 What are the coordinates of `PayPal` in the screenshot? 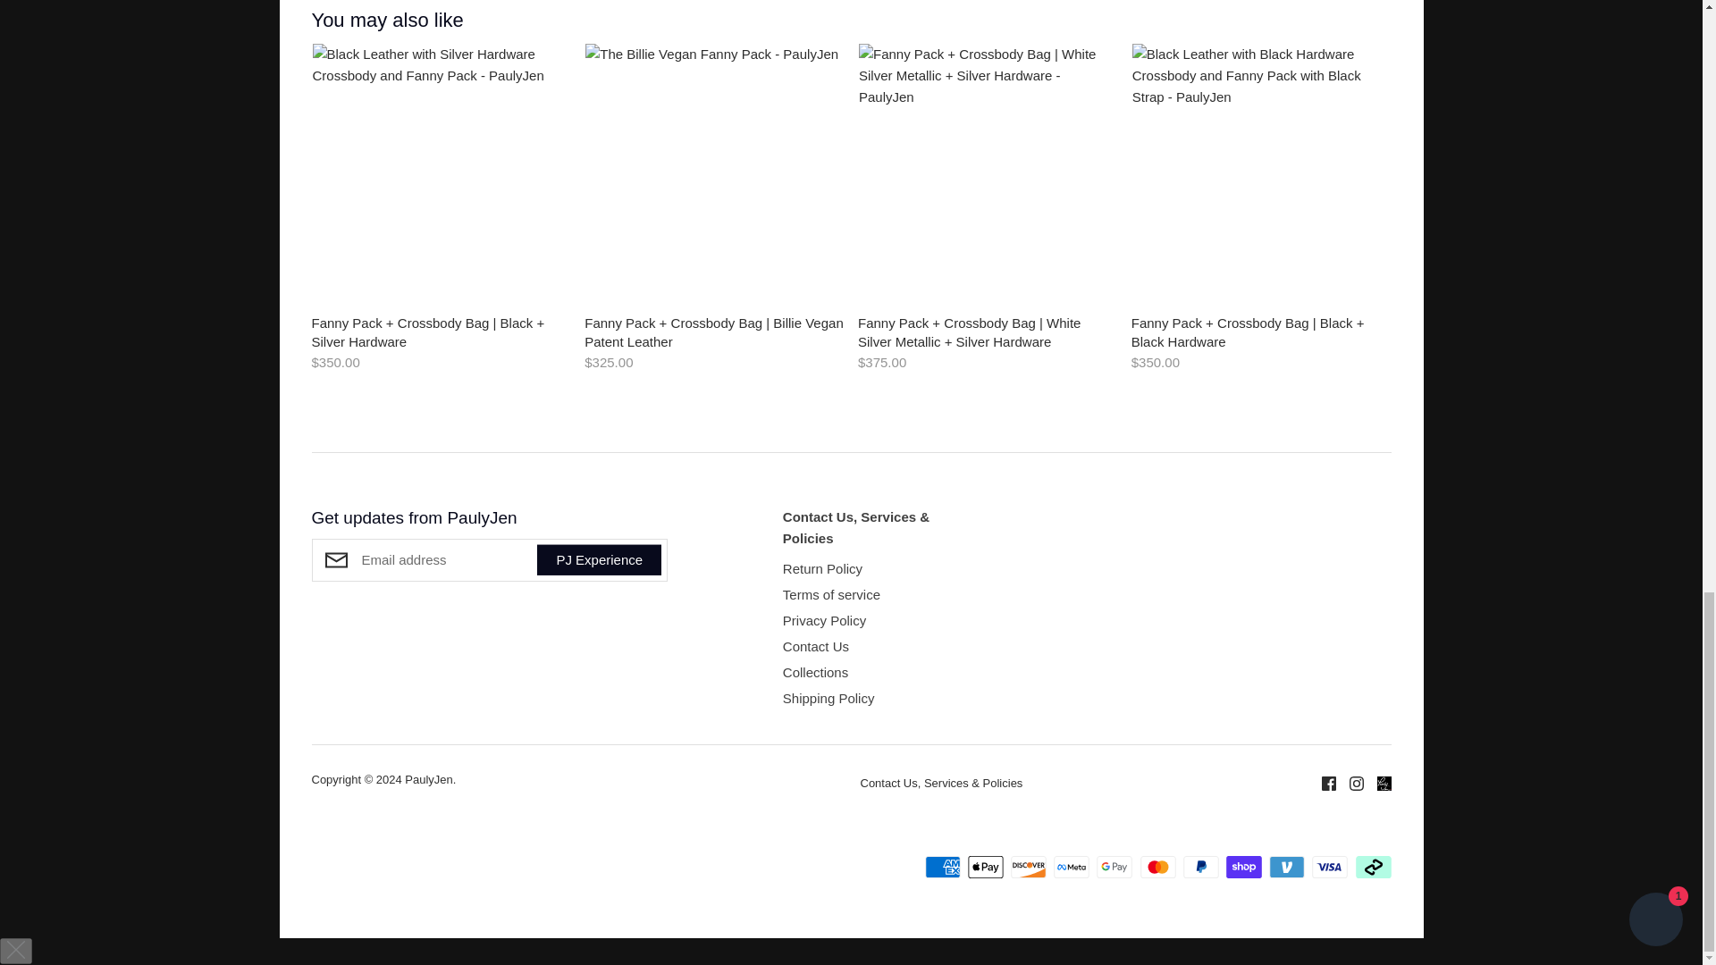 It's located at (1201, 867).